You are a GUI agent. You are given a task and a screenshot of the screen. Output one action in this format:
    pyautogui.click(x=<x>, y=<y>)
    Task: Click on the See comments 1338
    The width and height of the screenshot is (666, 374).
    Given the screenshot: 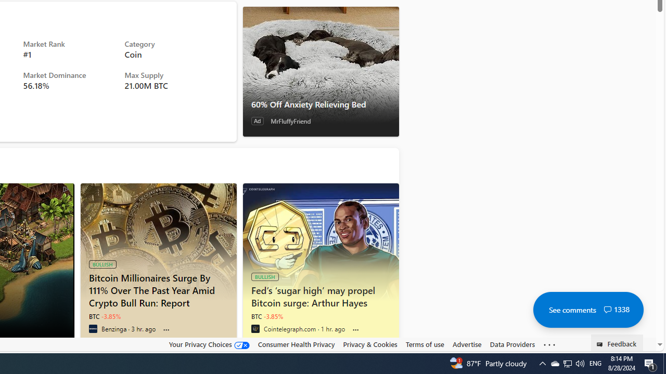 What is the action you would take?
    pyautogui.click(x=588, y=310)
    